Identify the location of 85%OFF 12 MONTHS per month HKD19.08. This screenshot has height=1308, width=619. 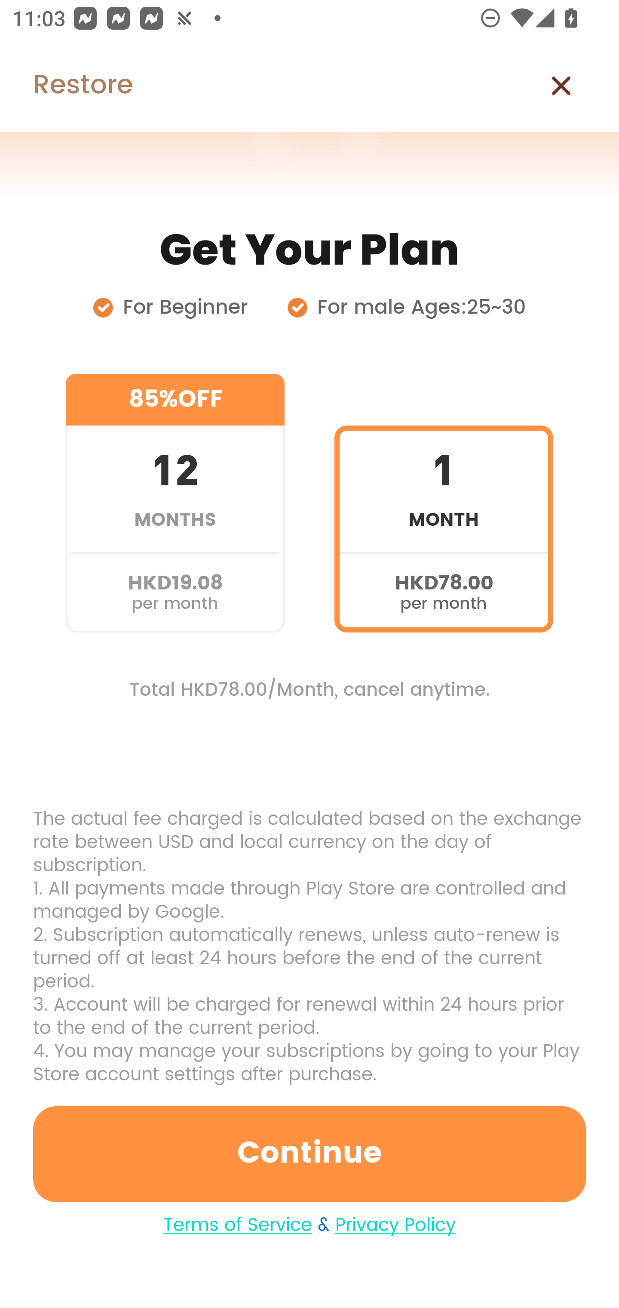
(175, 503).